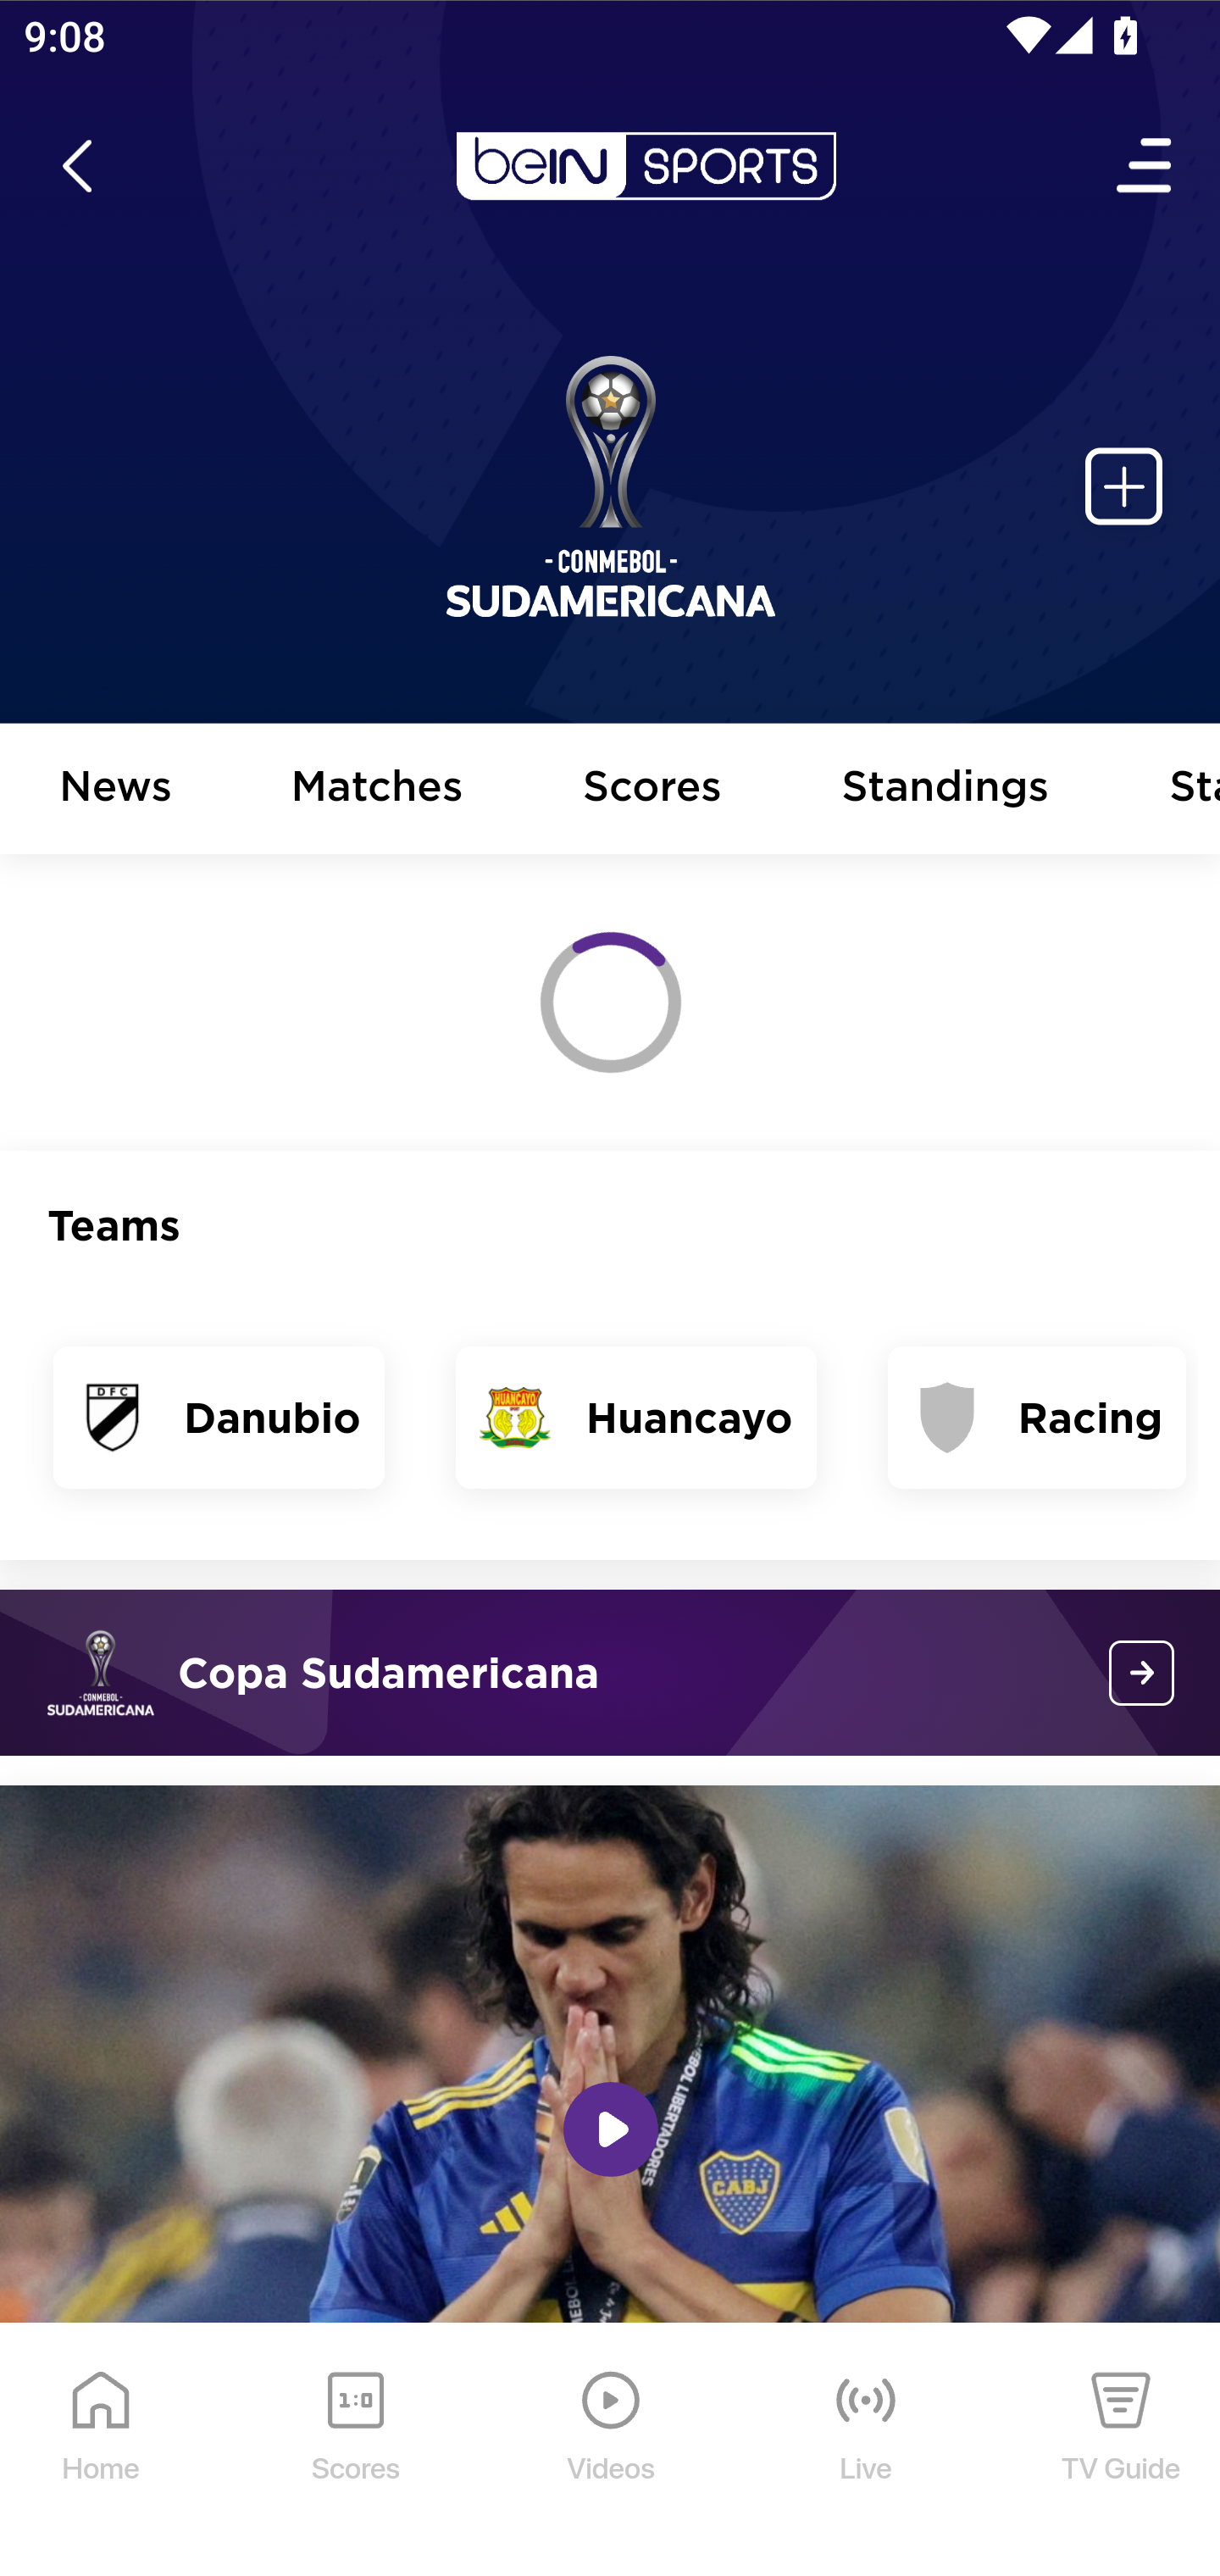 Image resolution: width=1220 pixels, height=2576 pixels. I want to click on Home Home Icon Home, so click(102, 2451).